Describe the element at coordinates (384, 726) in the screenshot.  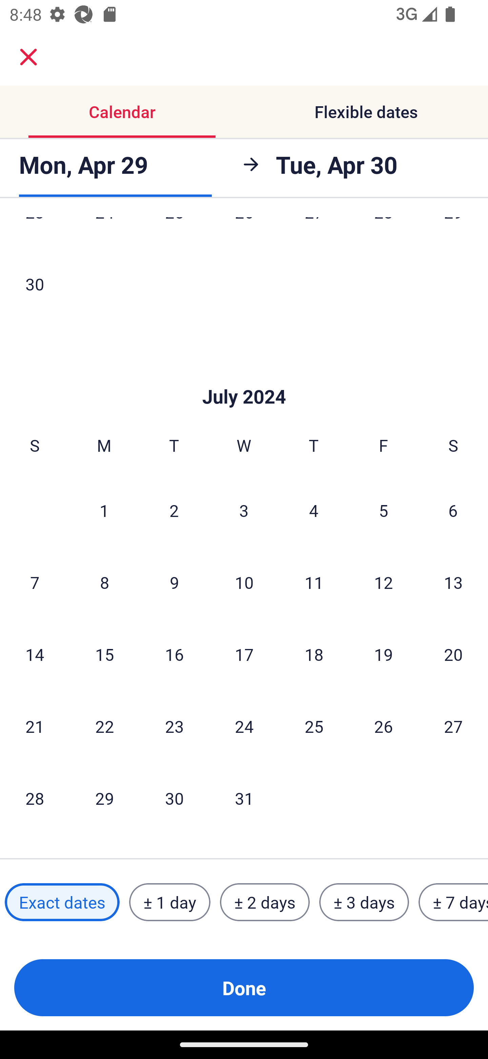
I see `26 Friday, July 26, 2024` at that location.